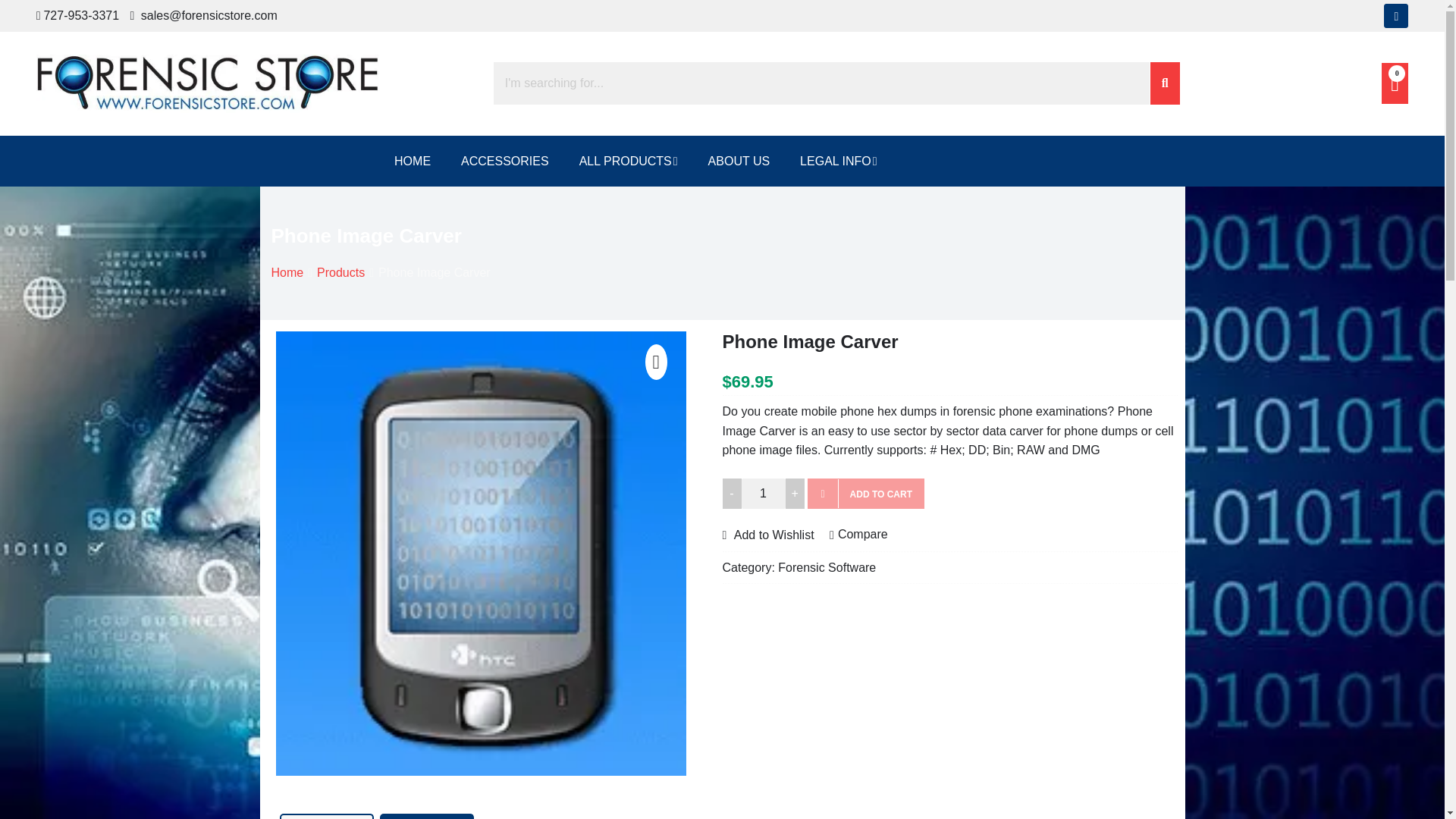 This screenshot has height=819, width=1456. Describe the element at coordinates (866, 493) in the screenshot. I see `ADD TO CART` at that location.